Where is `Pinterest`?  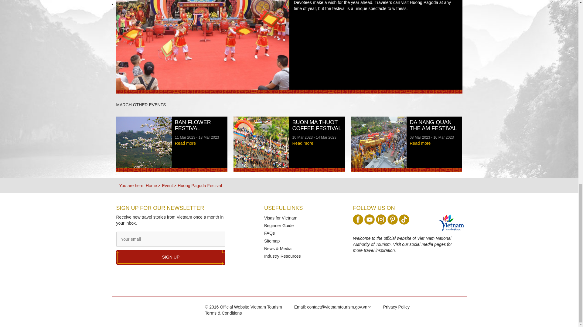 Pinterest is located at coordinates (392, 219).